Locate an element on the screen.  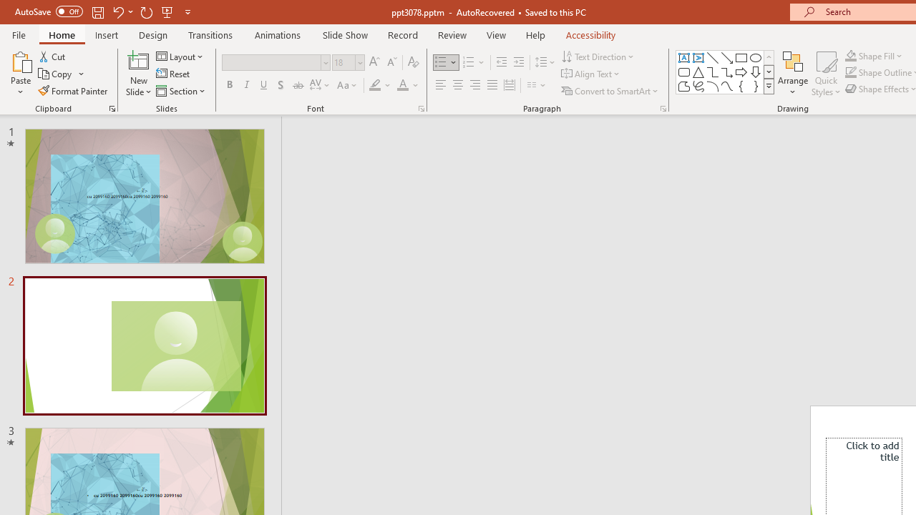
Increase Indent is located at coordinates (519, 63).